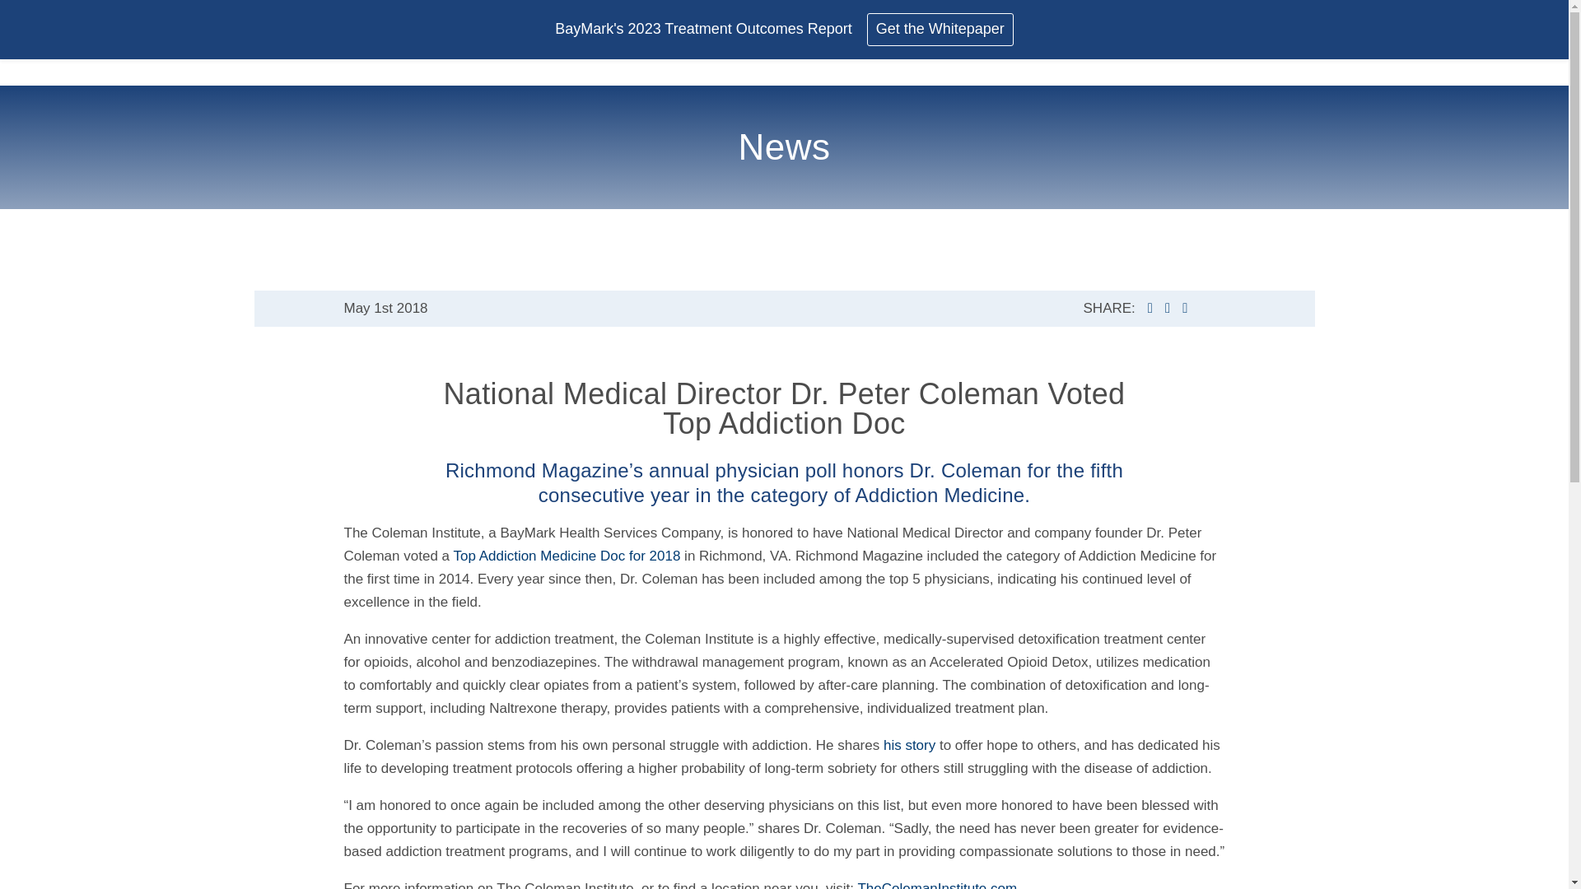  I want to click on Addiction Treatment, so click(911, 17).